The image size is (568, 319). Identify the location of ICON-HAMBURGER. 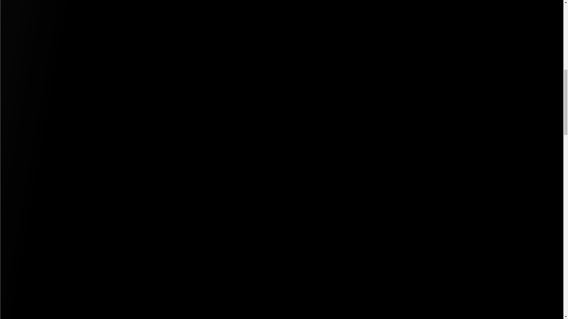
(51, 18).